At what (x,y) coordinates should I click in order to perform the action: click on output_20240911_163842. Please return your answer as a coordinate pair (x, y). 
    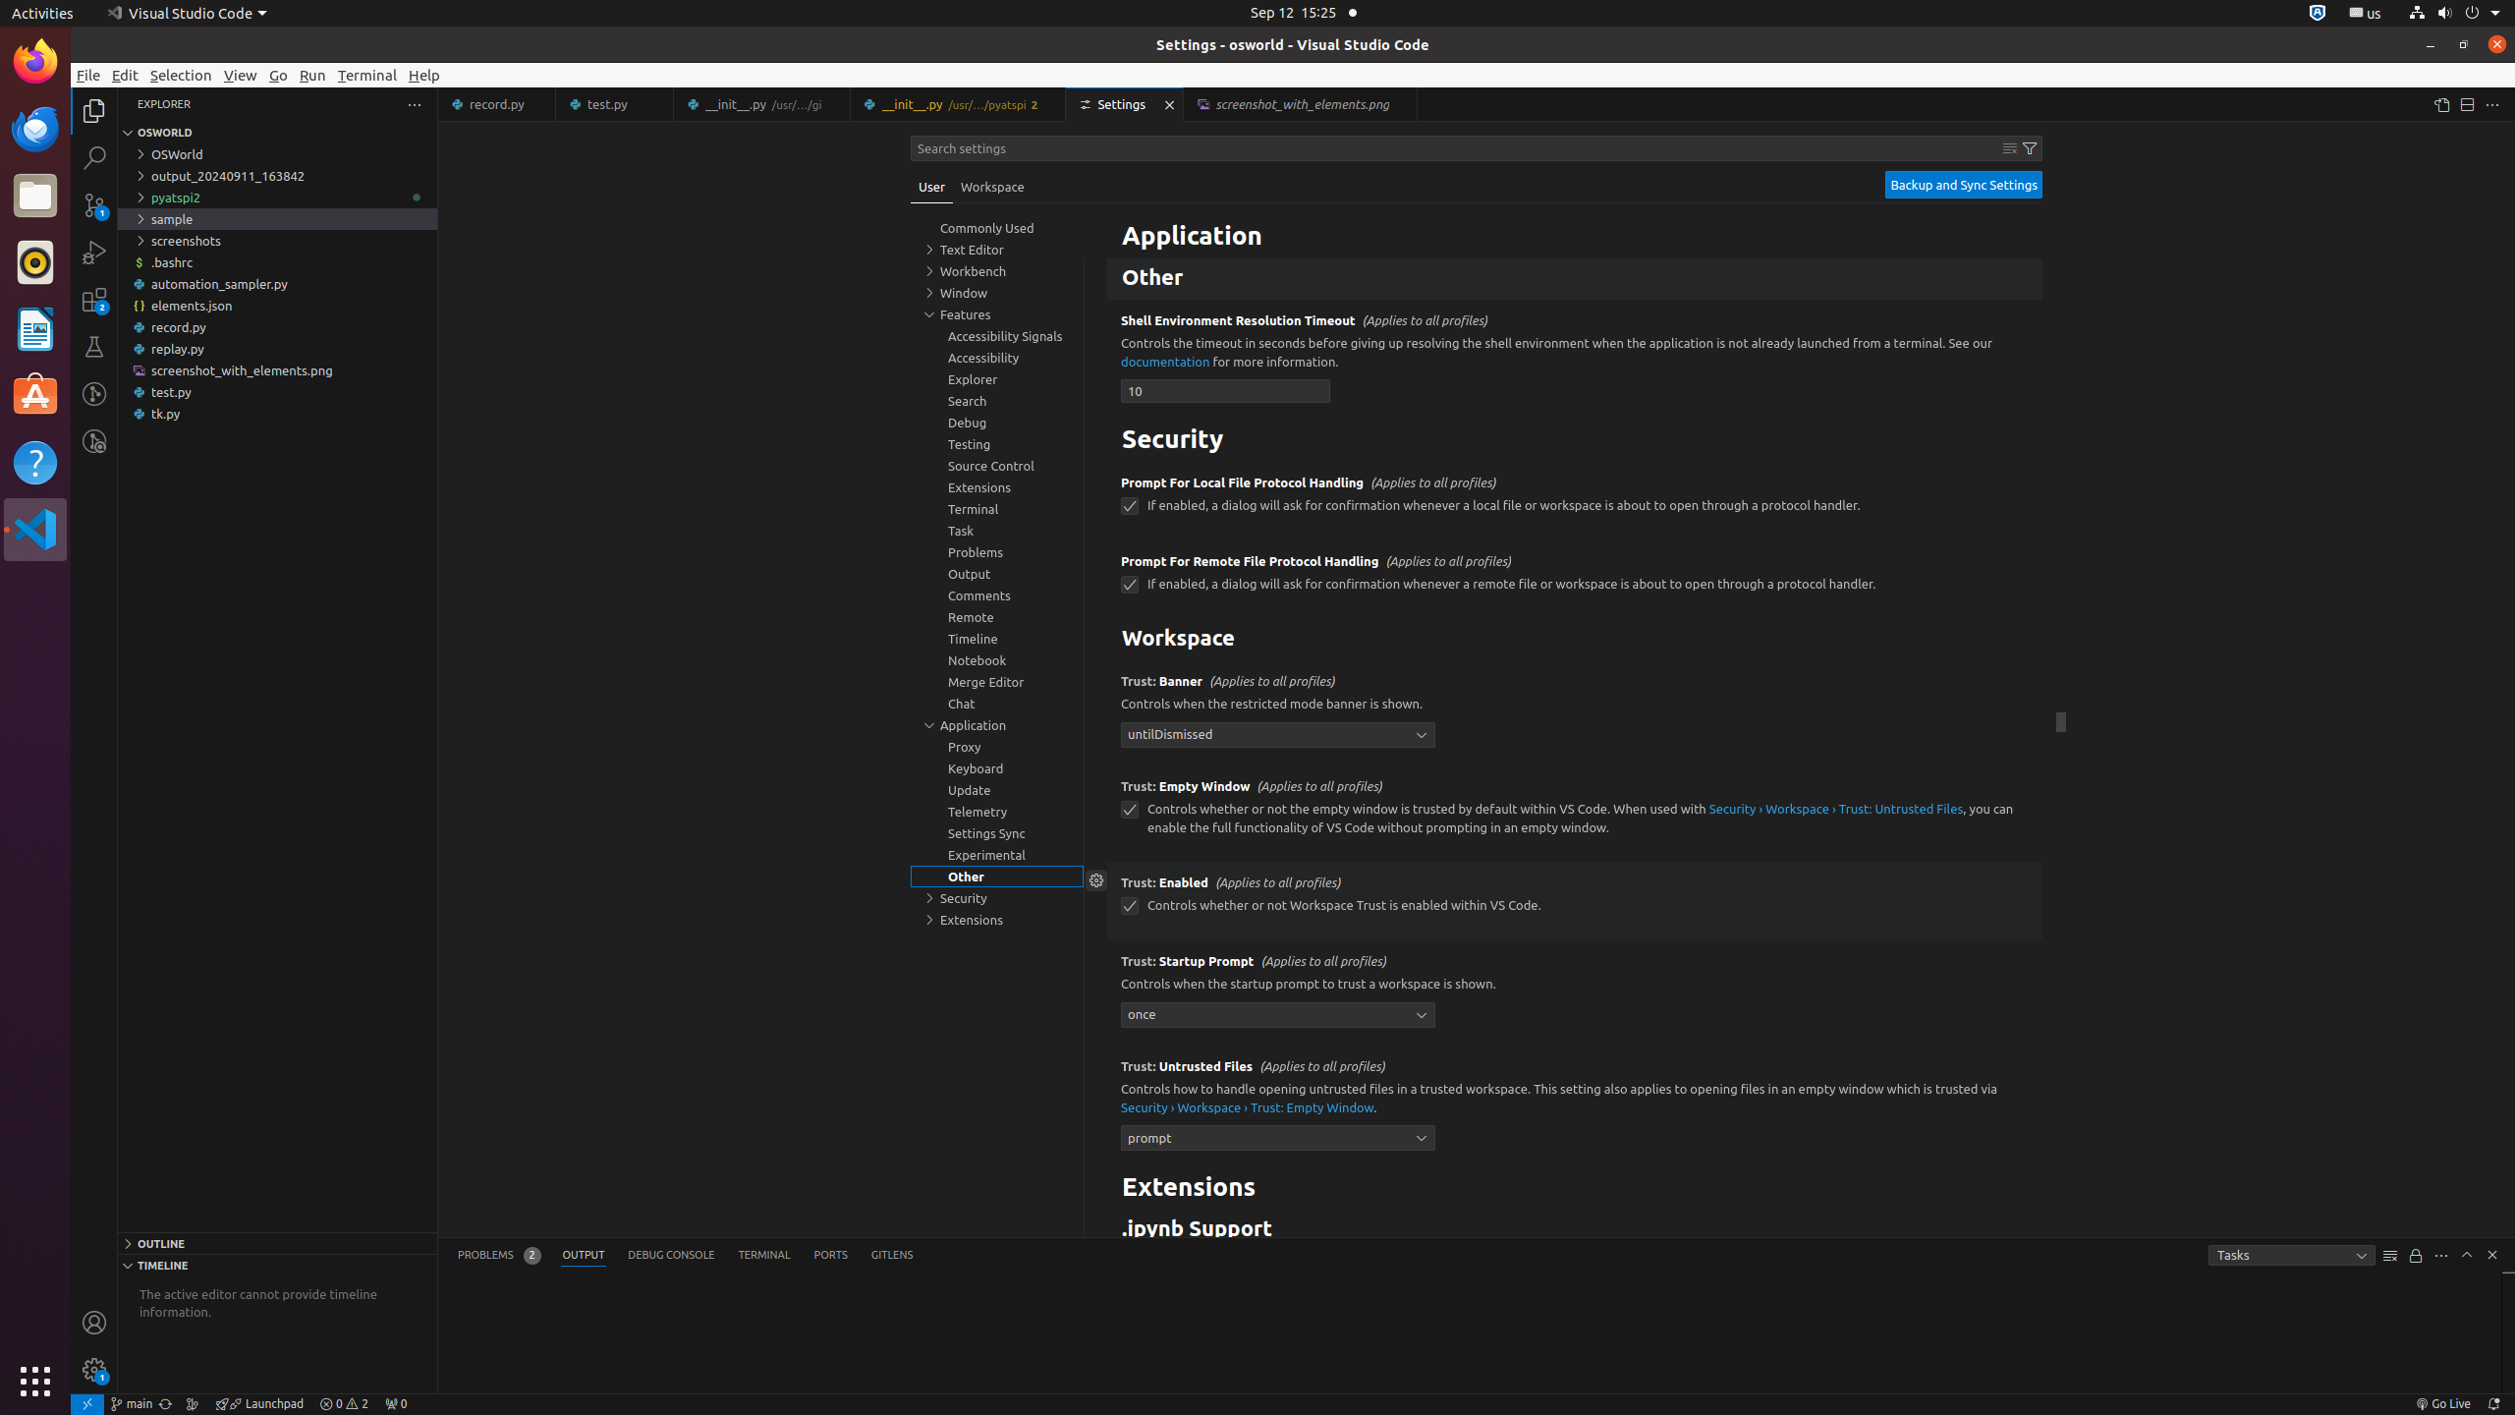
    Looking at the image, I should click on (277, 176).